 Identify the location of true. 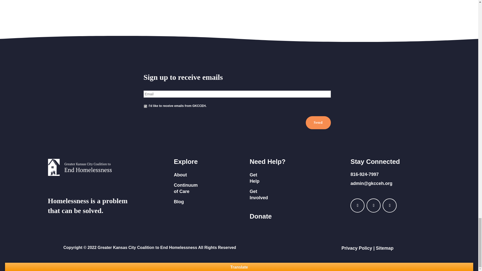
(145, 106).